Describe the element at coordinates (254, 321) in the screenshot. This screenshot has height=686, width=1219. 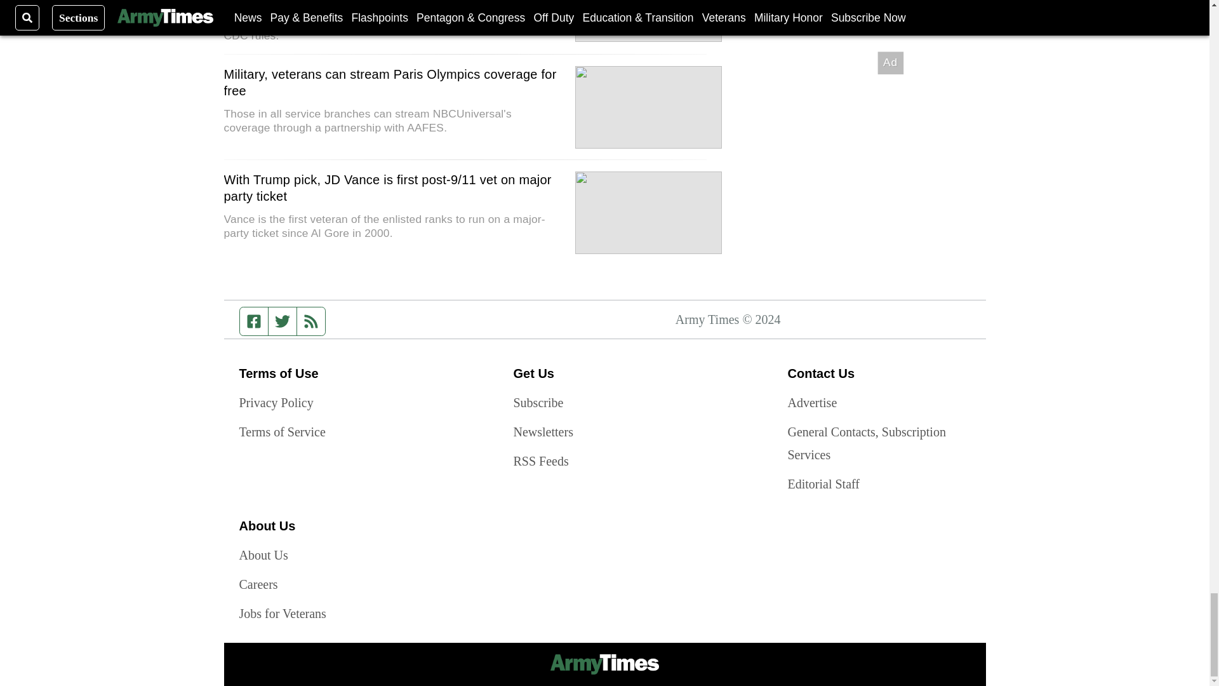
I see `Facebook page` at that location.